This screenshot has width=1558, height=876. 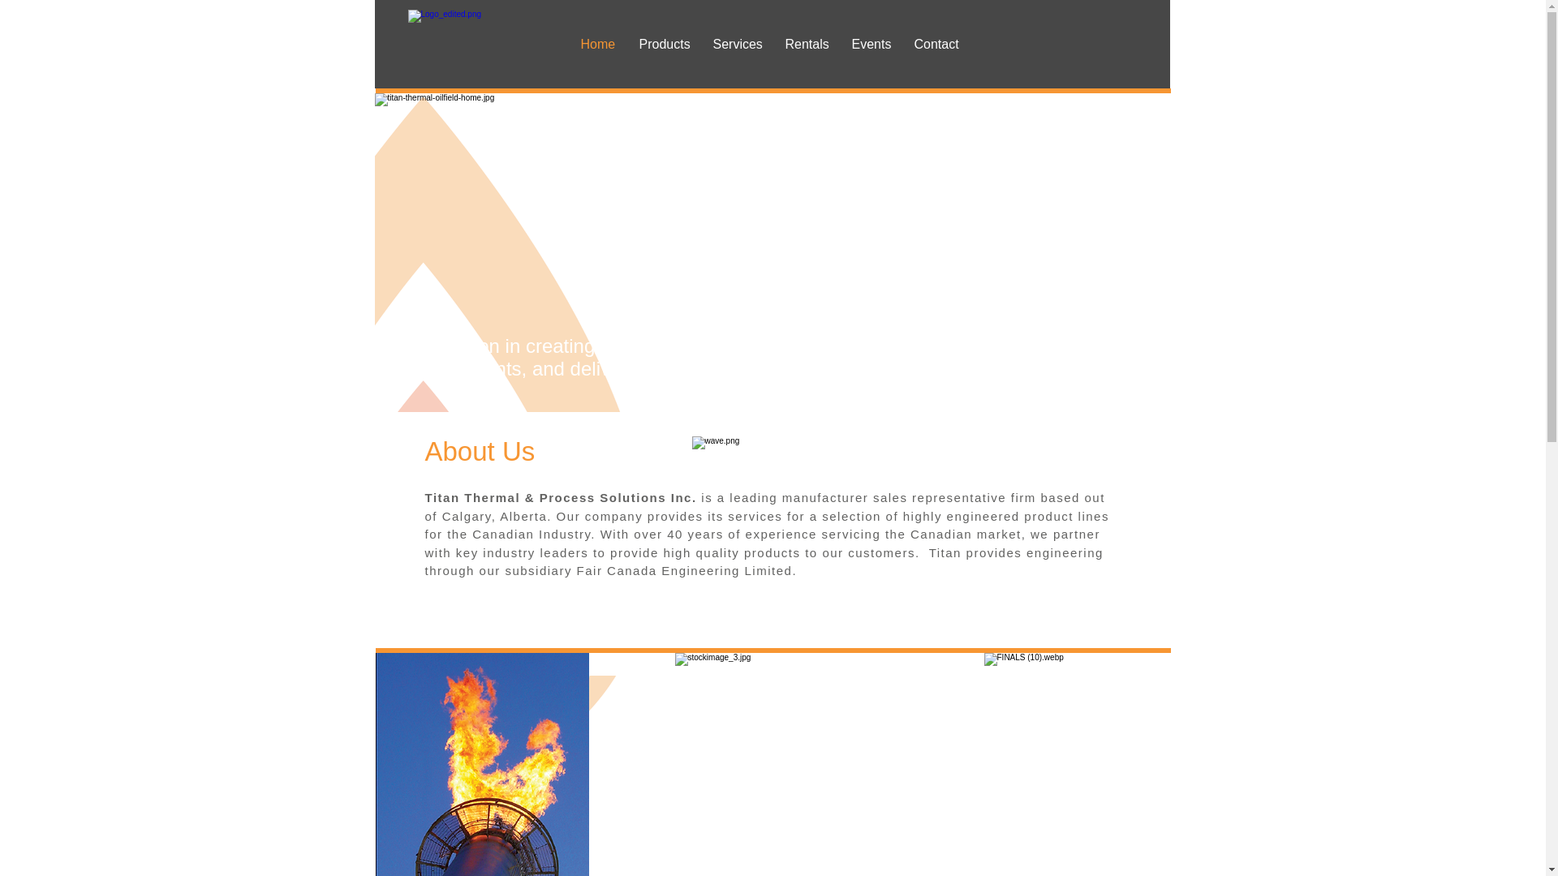 I want to click on Home, so click(x=597, y=44).